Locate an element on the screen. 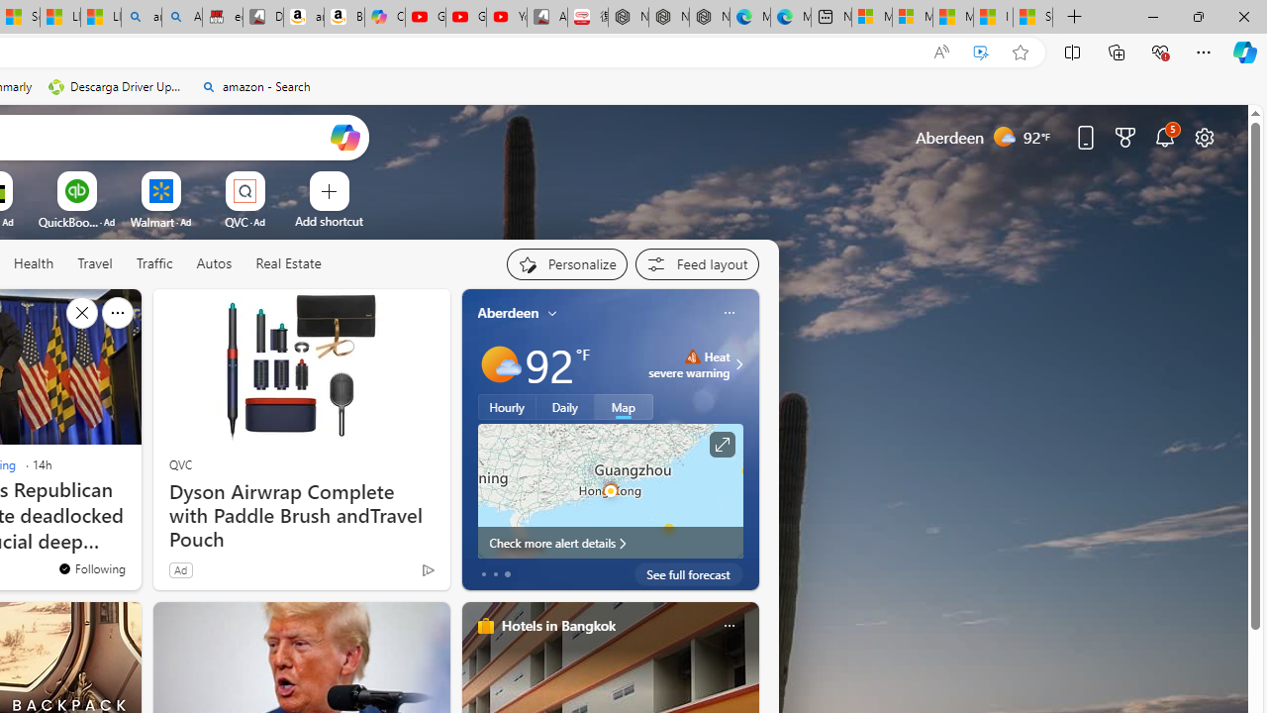  Class: icon-img is located at coordinates (729, 626).